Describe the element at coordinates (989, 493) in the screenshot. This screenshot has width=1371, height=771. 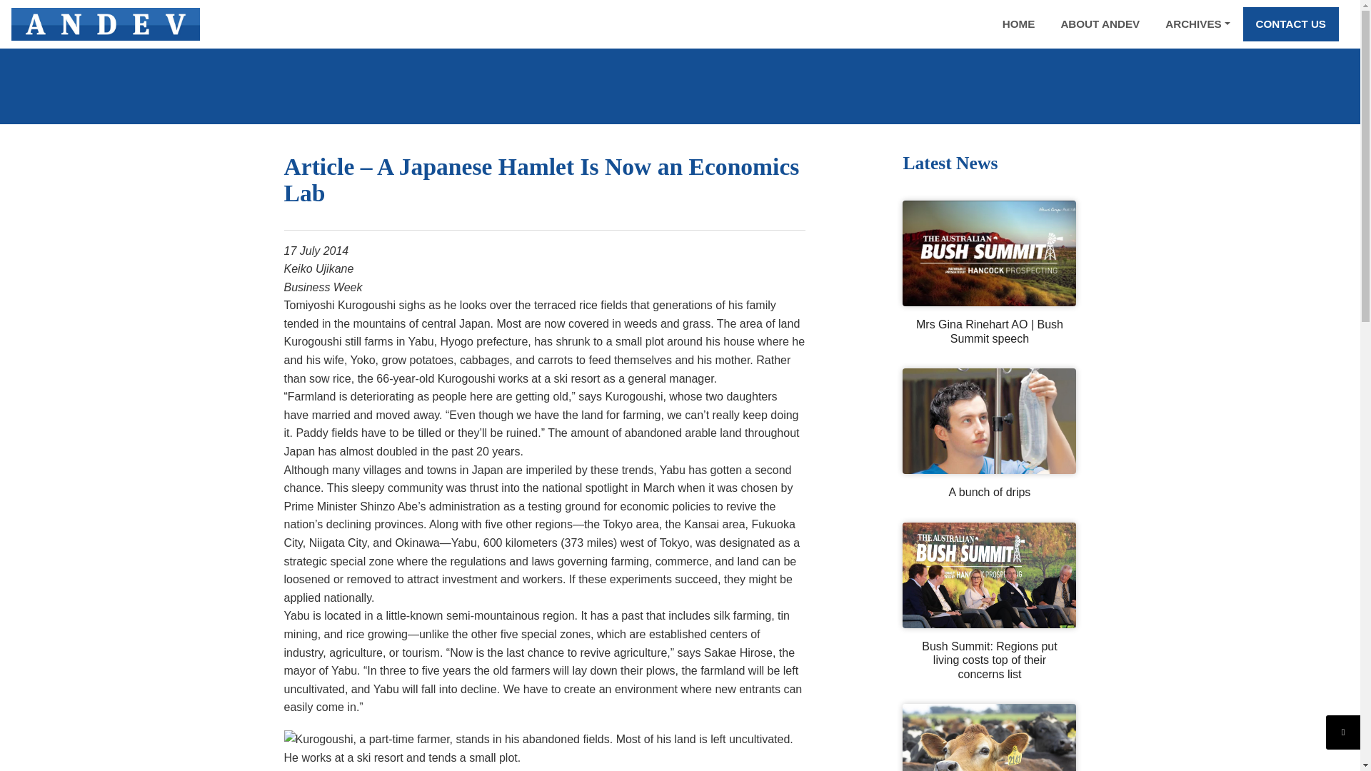
I see `A bunch of drips` at that location.